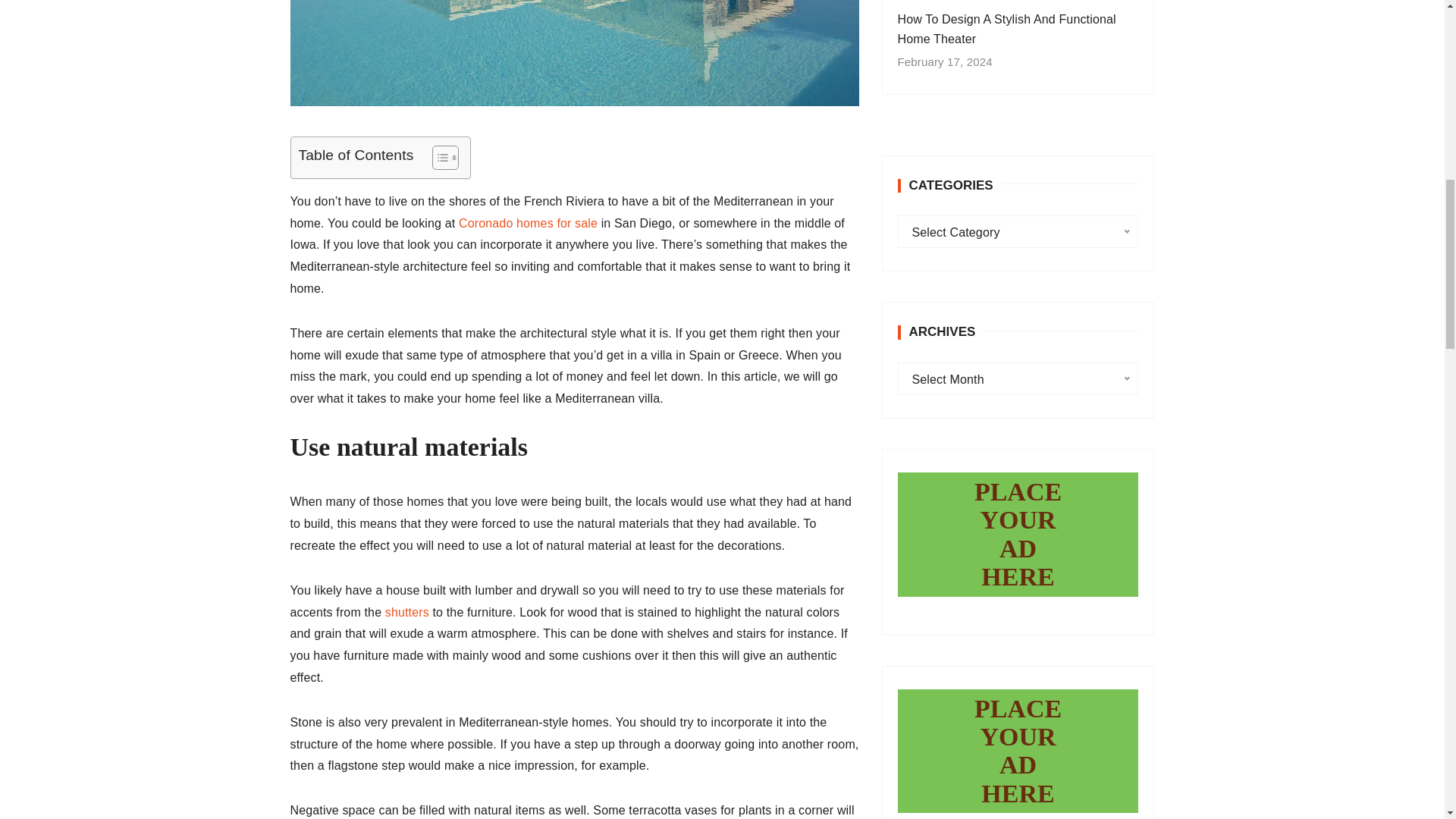 The width and height of the screenshot is (1456, 819). Describe the element at coordinates (407, 613) in the screenshot. I see `shutters` at that location.